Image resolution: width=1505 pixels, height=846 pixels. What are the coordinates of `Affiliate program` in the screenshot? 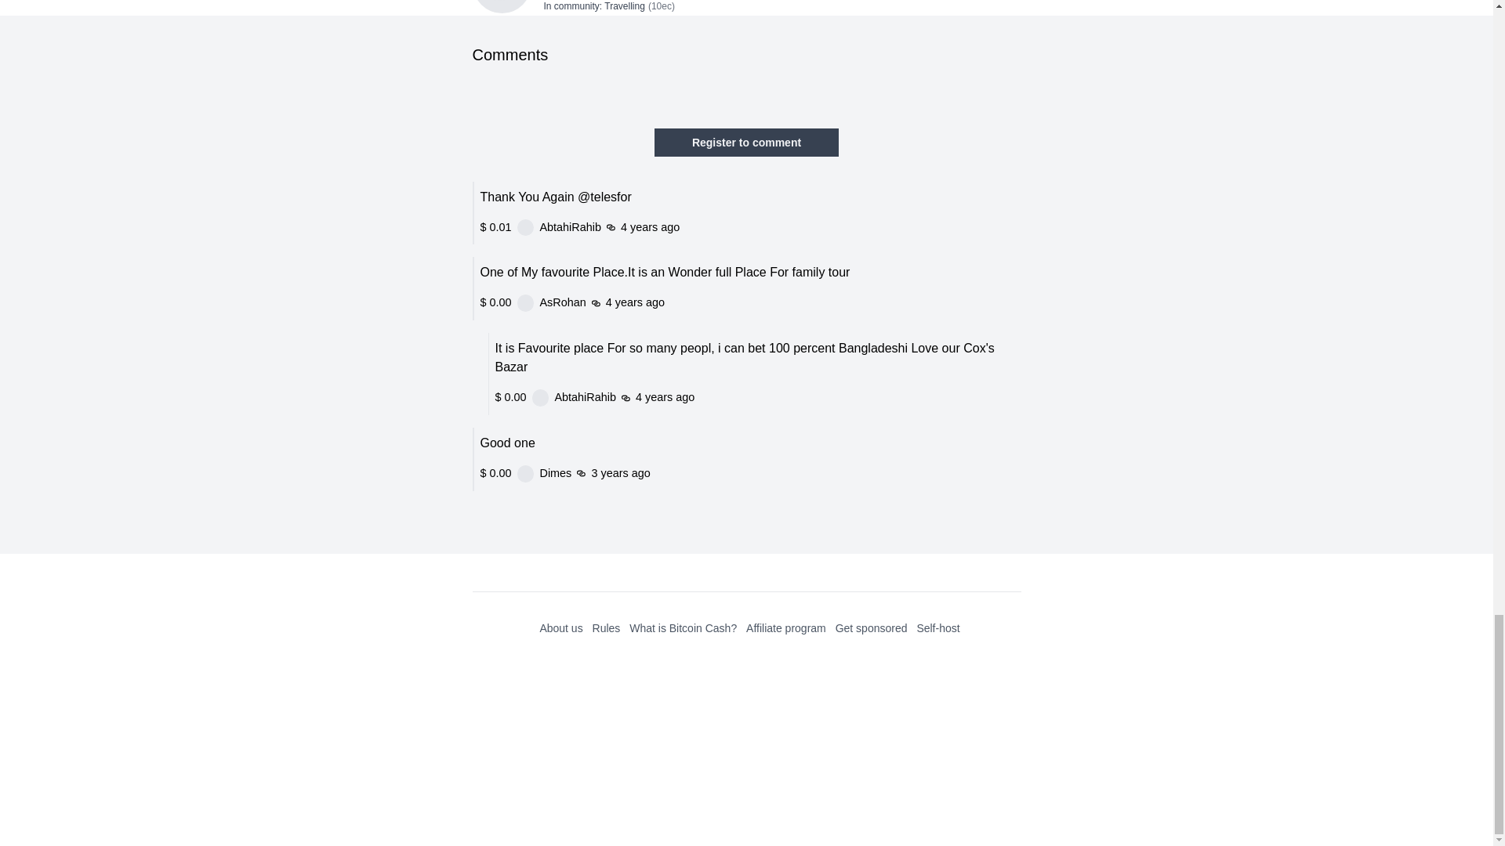 It's located at (786, 628).